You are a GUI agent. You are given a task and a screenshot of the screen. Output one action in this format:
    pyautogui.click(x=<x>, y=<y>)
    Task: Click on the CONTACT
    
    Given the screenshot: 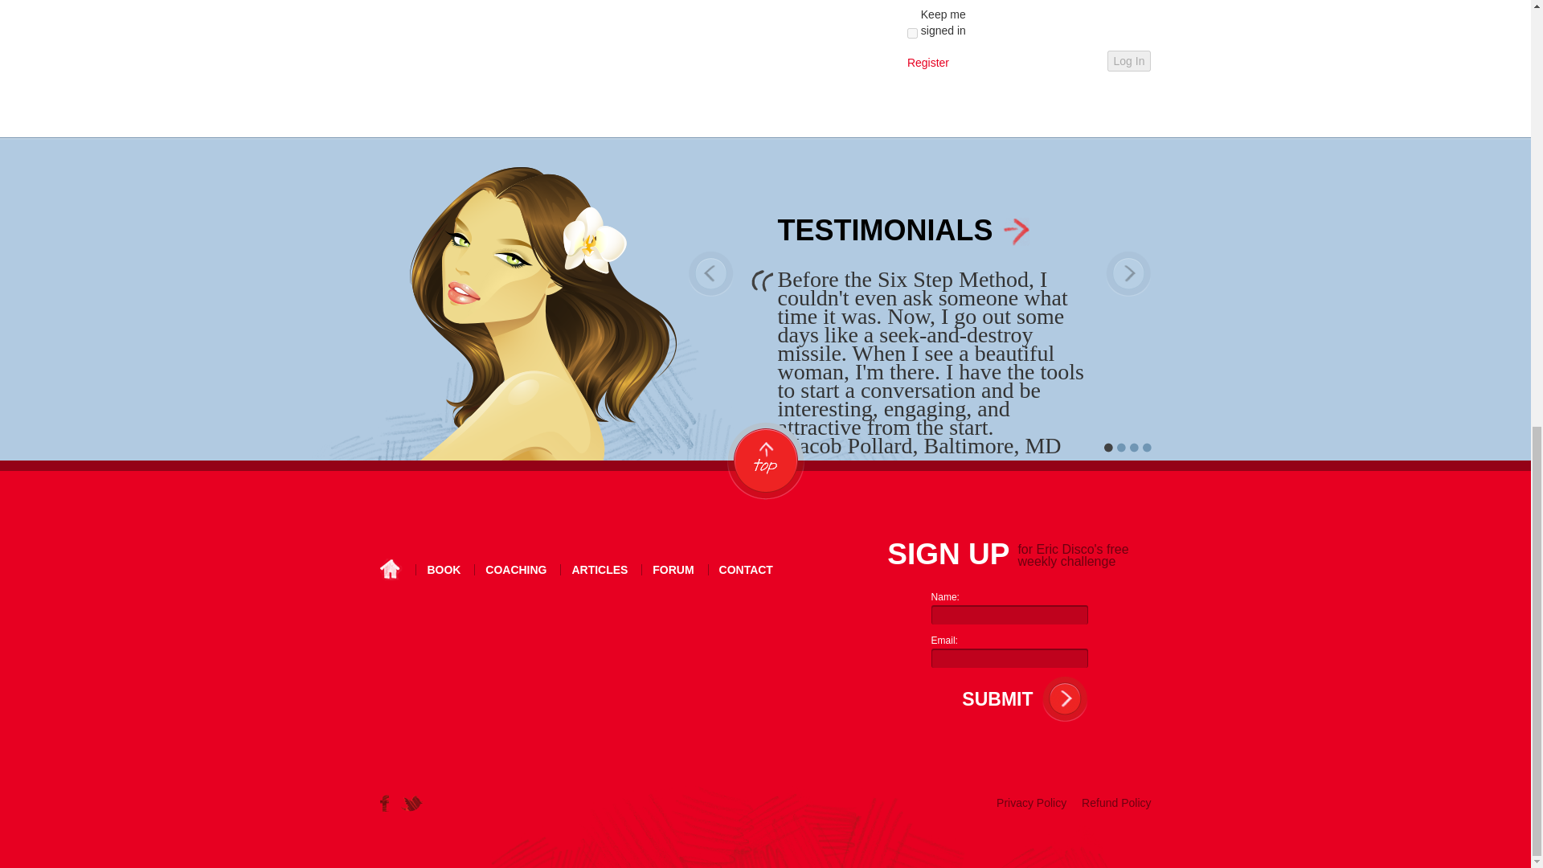 What is the action you would take?
    pyautogui.click(x=746, y=570)
    